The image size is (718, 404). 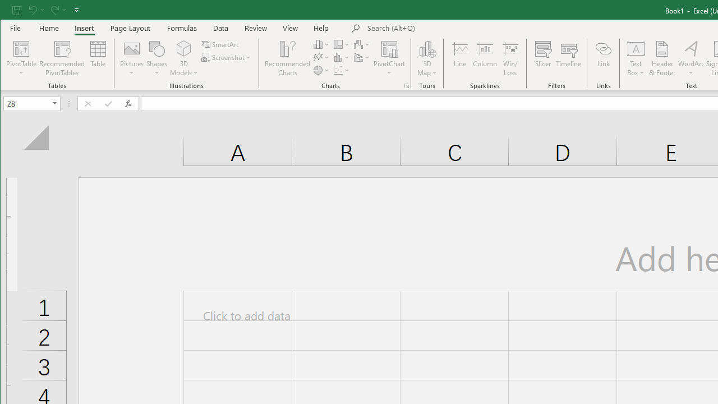 I want to click on Insert Line or Area Chart, so click(x=321, y=57).